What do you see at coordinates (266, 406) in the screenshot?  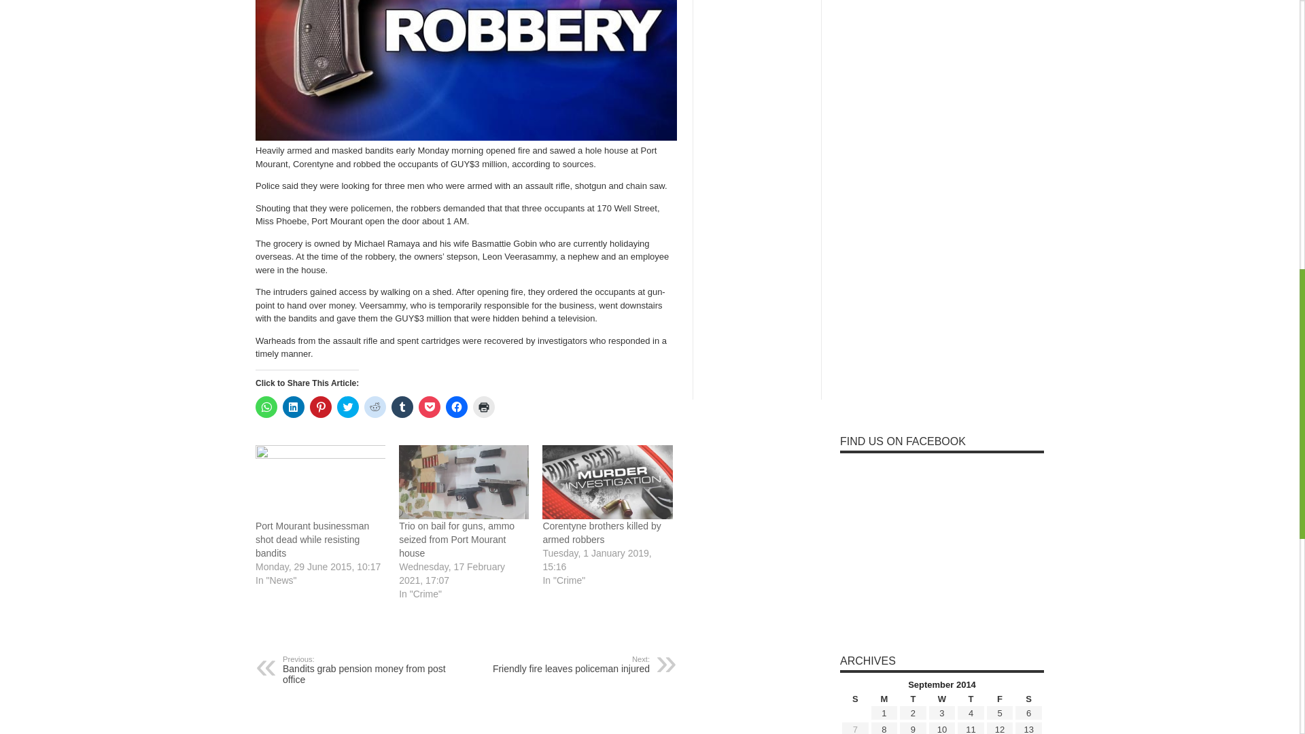 I see `Click to share on WhatsApp` at bounding box center [266, 406].